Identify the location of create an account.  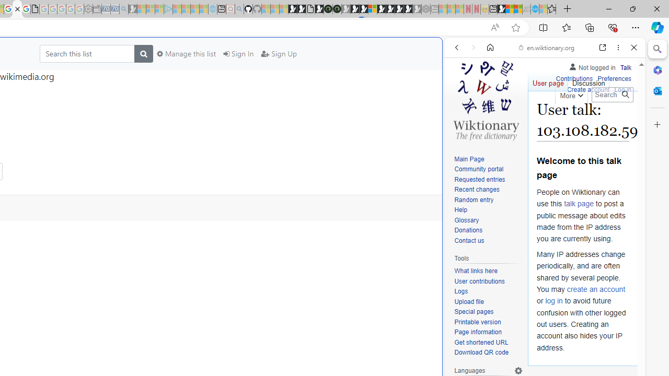
(596, 289).